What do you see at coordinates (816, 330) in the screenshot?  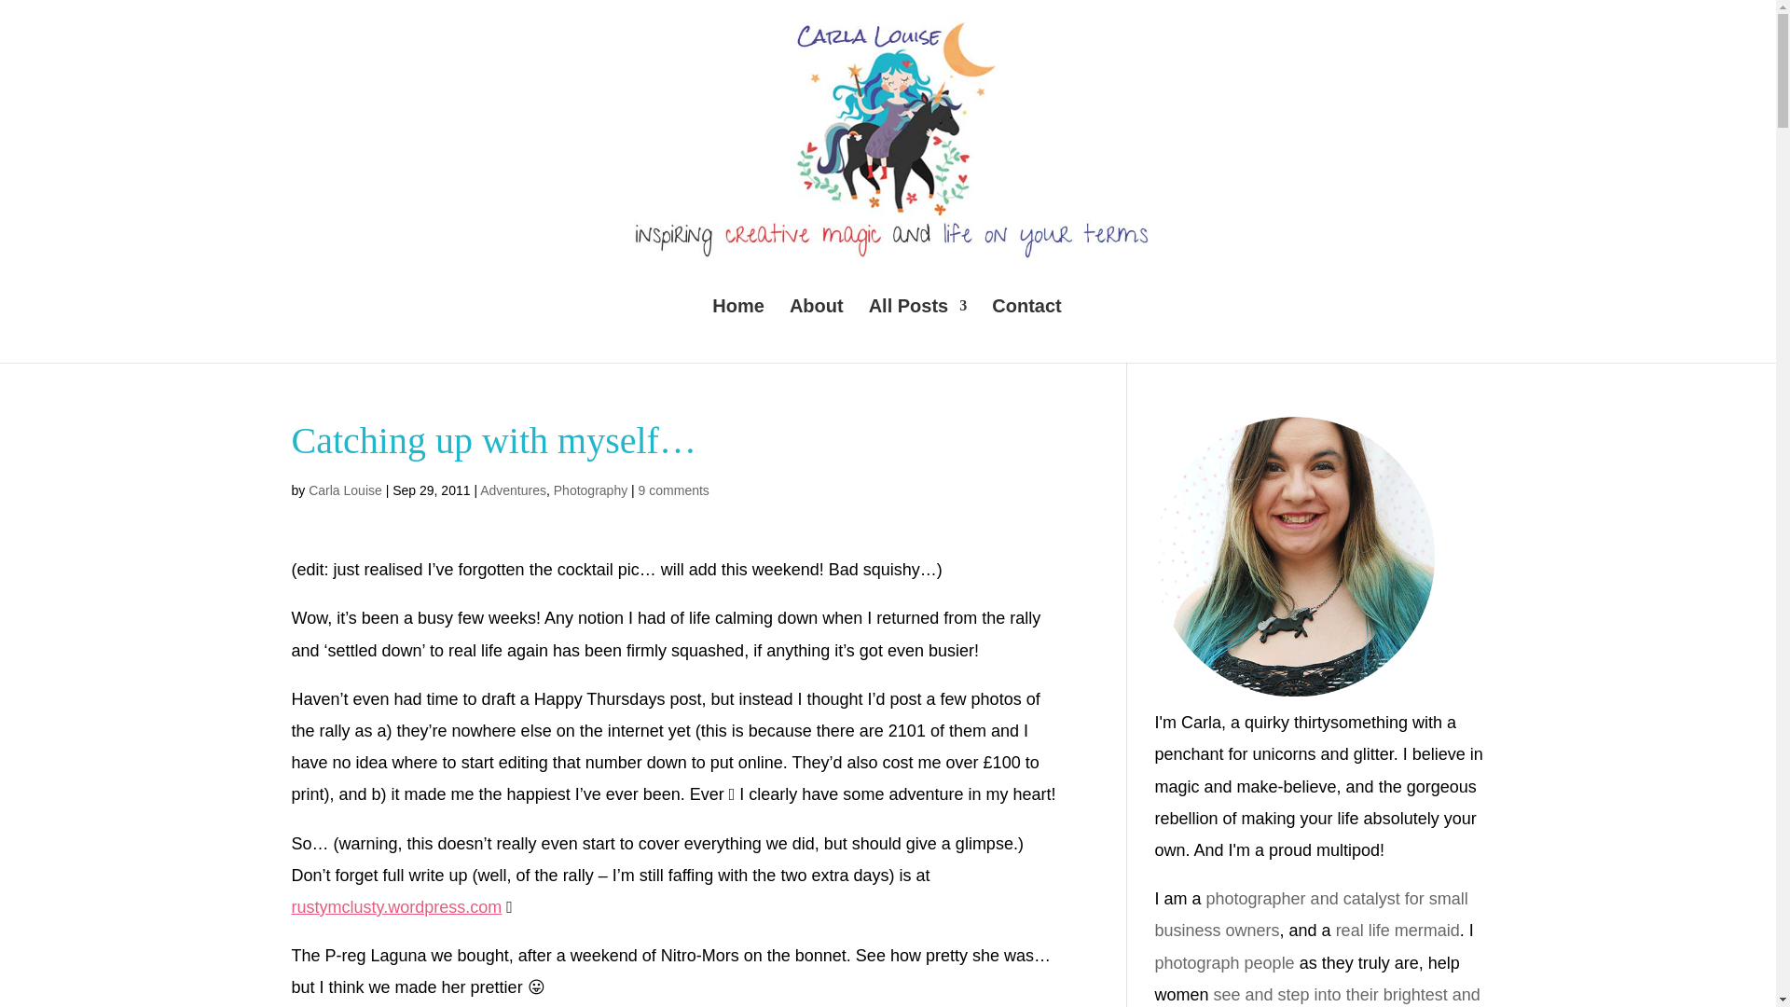 I see `About` at bounding box center [816, 330].